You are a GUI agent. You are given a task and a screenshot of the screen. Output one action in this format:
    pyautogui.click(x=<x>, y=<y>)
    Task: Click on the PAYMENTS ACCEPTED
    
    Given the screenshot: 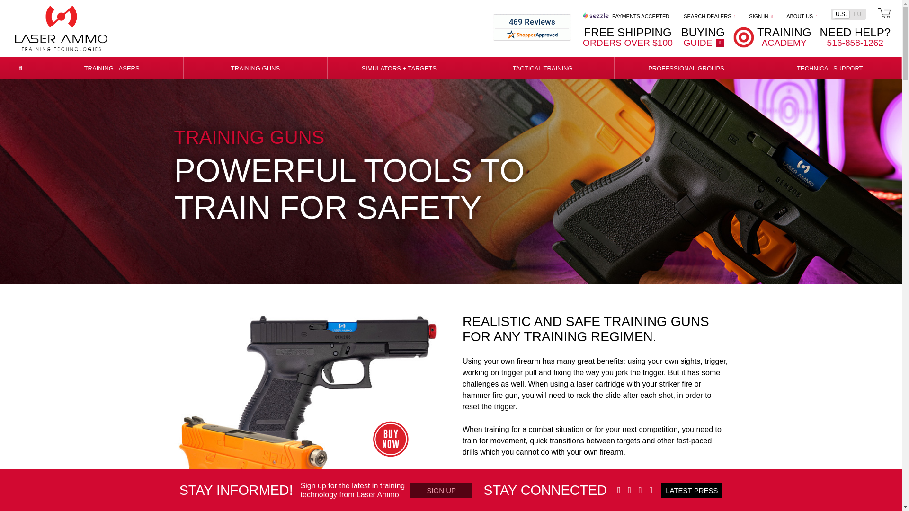 What is the action you would take?
    pyautogui.click(x=773, y=37)
    